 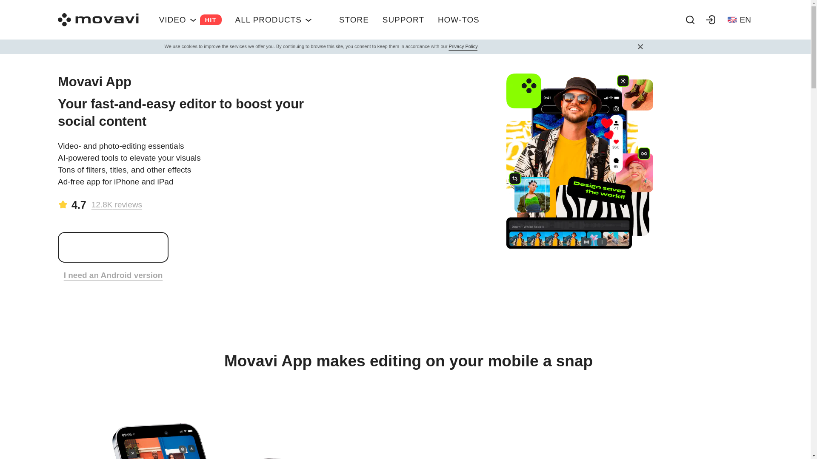 What do you see at coordinates (459, 20) in the screenshot?
I see `EN` at bounding box center [459, 20].